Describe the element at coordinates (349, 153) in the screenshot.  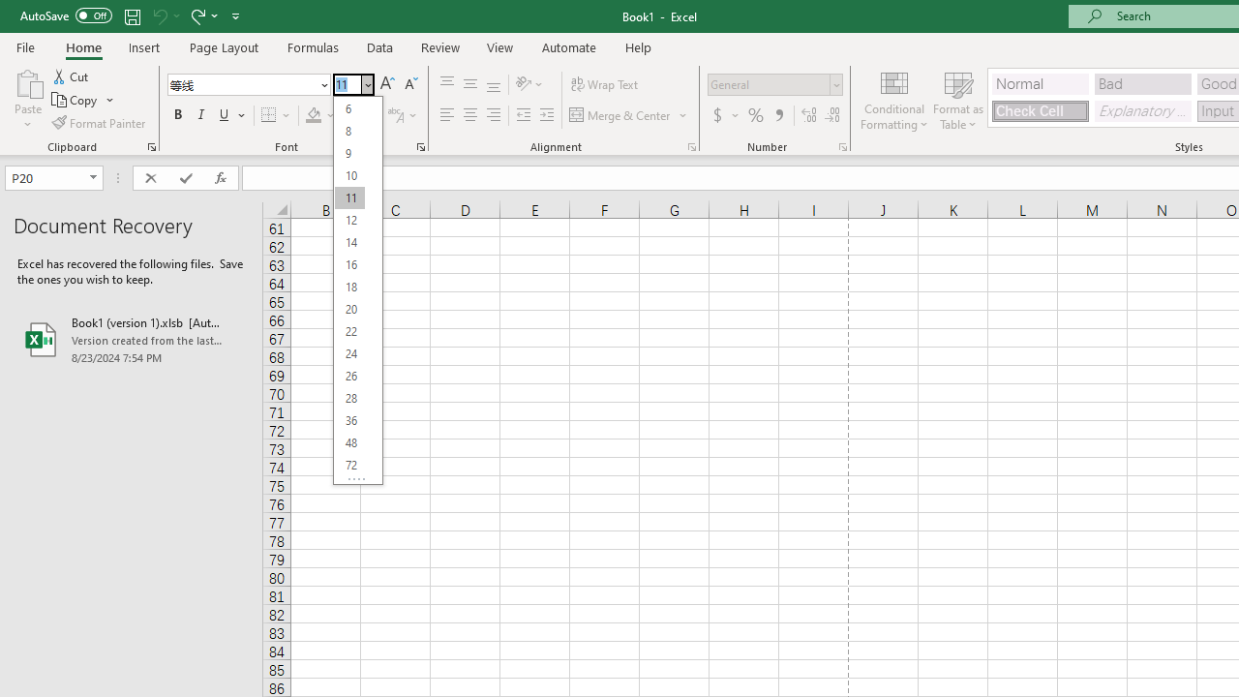
I see `9` at that location.